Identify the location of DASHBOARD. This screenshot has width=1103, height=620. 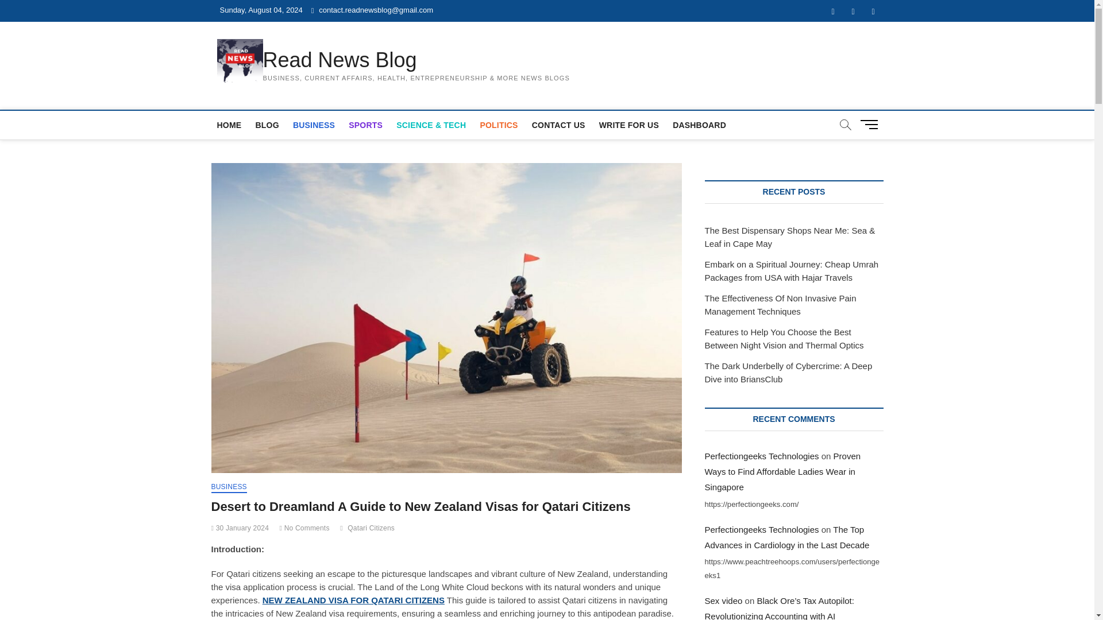
(700, 125).